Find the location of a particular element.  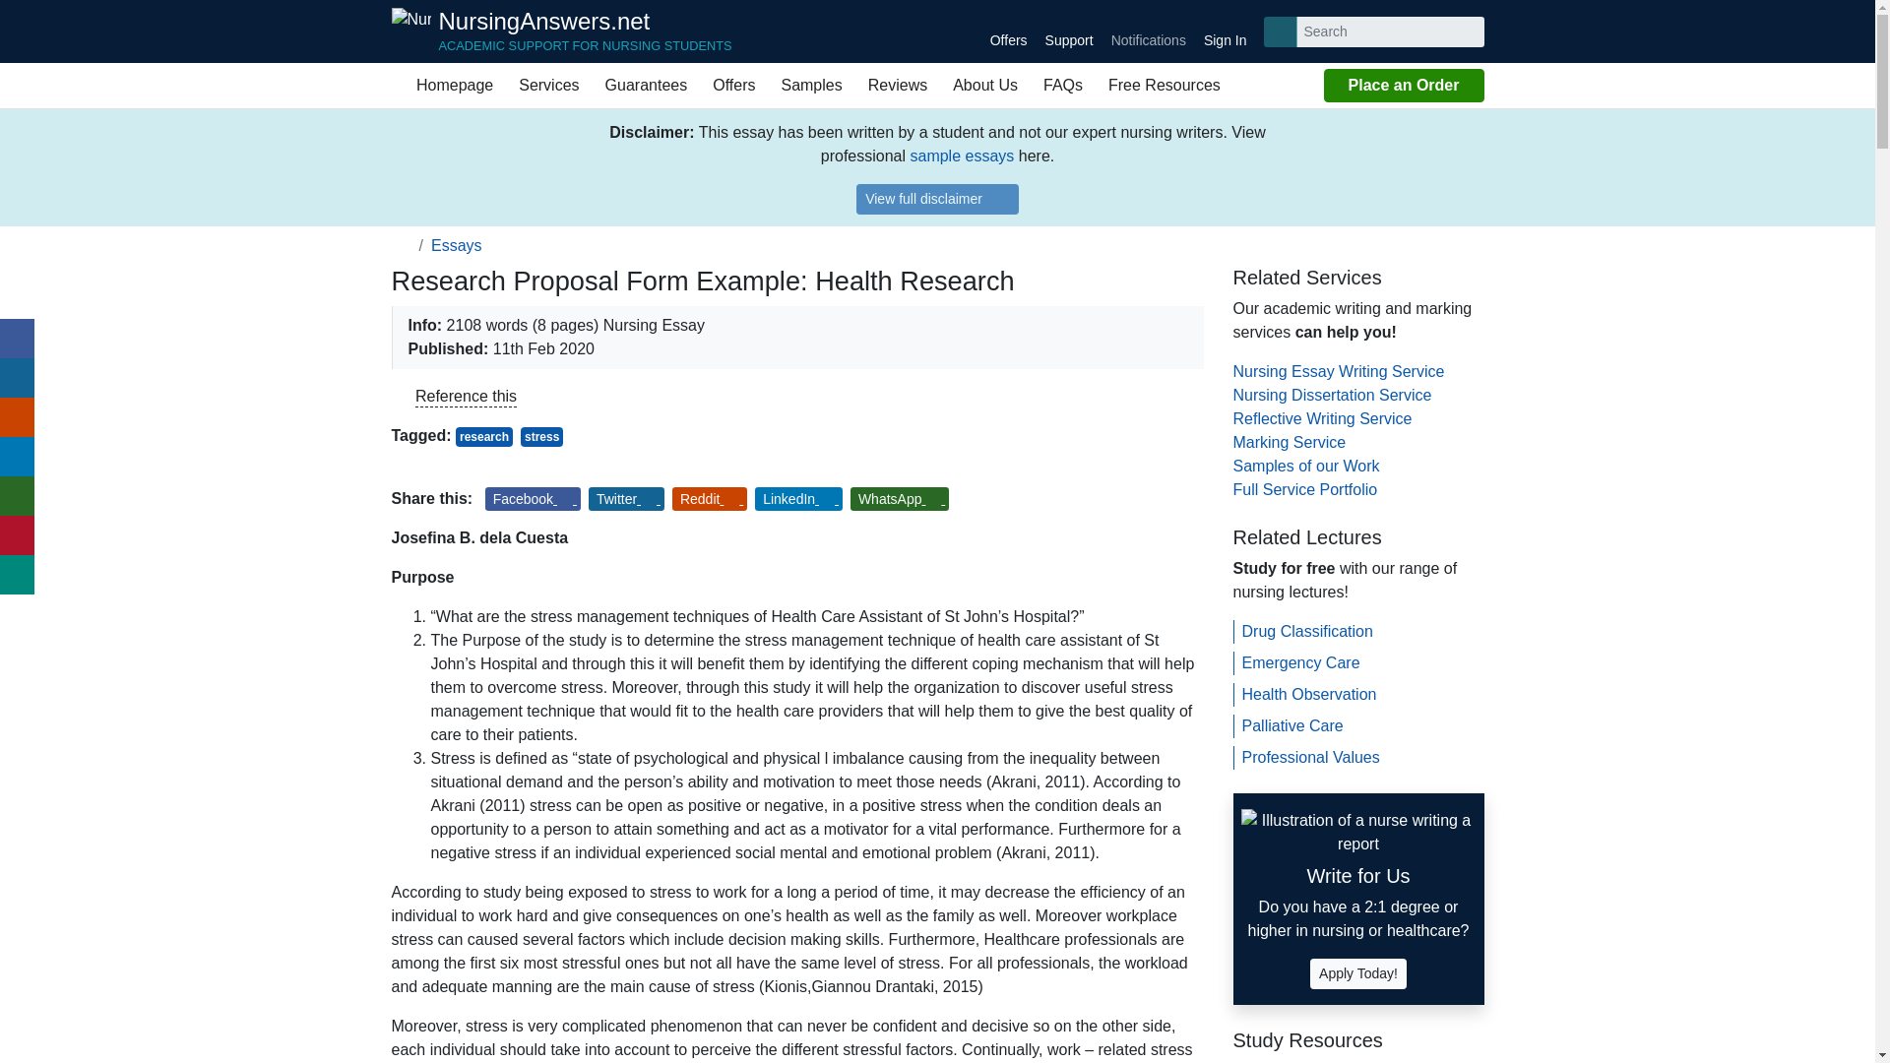

View full disclaimer is located at coordinates (937, 199).